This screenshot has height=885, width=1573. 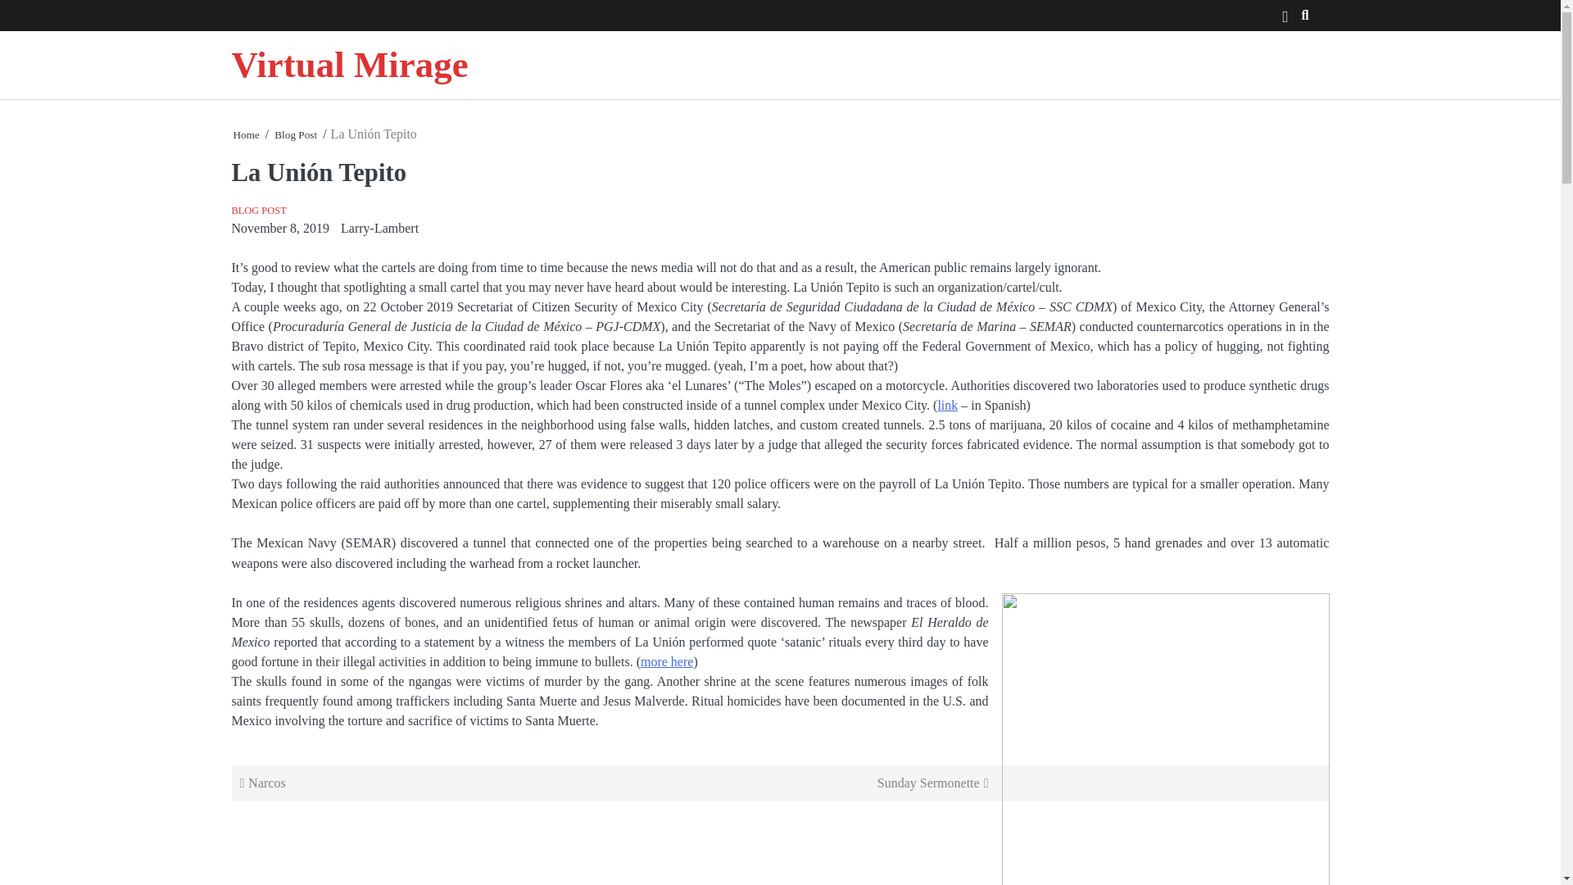 I want to click on Blog Post, so click(x=295, y=134).